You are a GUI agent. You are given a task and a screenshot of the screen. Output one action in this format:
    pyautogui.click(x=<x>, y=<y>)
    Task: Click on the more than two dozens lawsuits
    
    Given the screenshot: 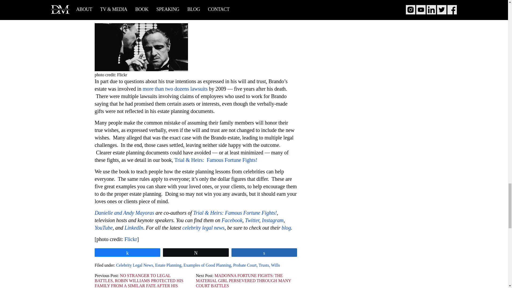 What is the action you would take?
    pyautogui.click(x=175, y=89)
    